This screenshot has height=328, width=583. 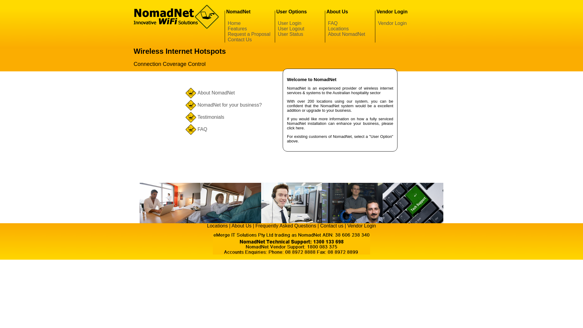 I want to click on Vendor Login, so click(x=392, y=23).